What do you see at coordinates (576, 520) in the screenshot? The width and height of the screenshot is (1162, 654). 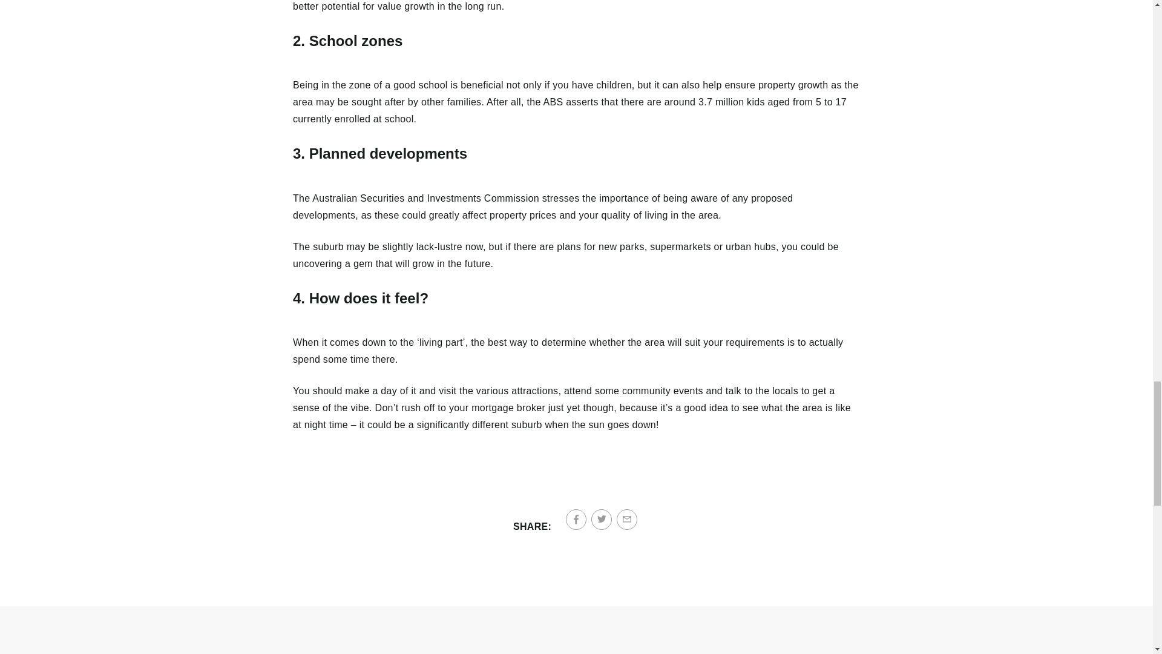 I see `Facebook` at bounding box center [576, 520].